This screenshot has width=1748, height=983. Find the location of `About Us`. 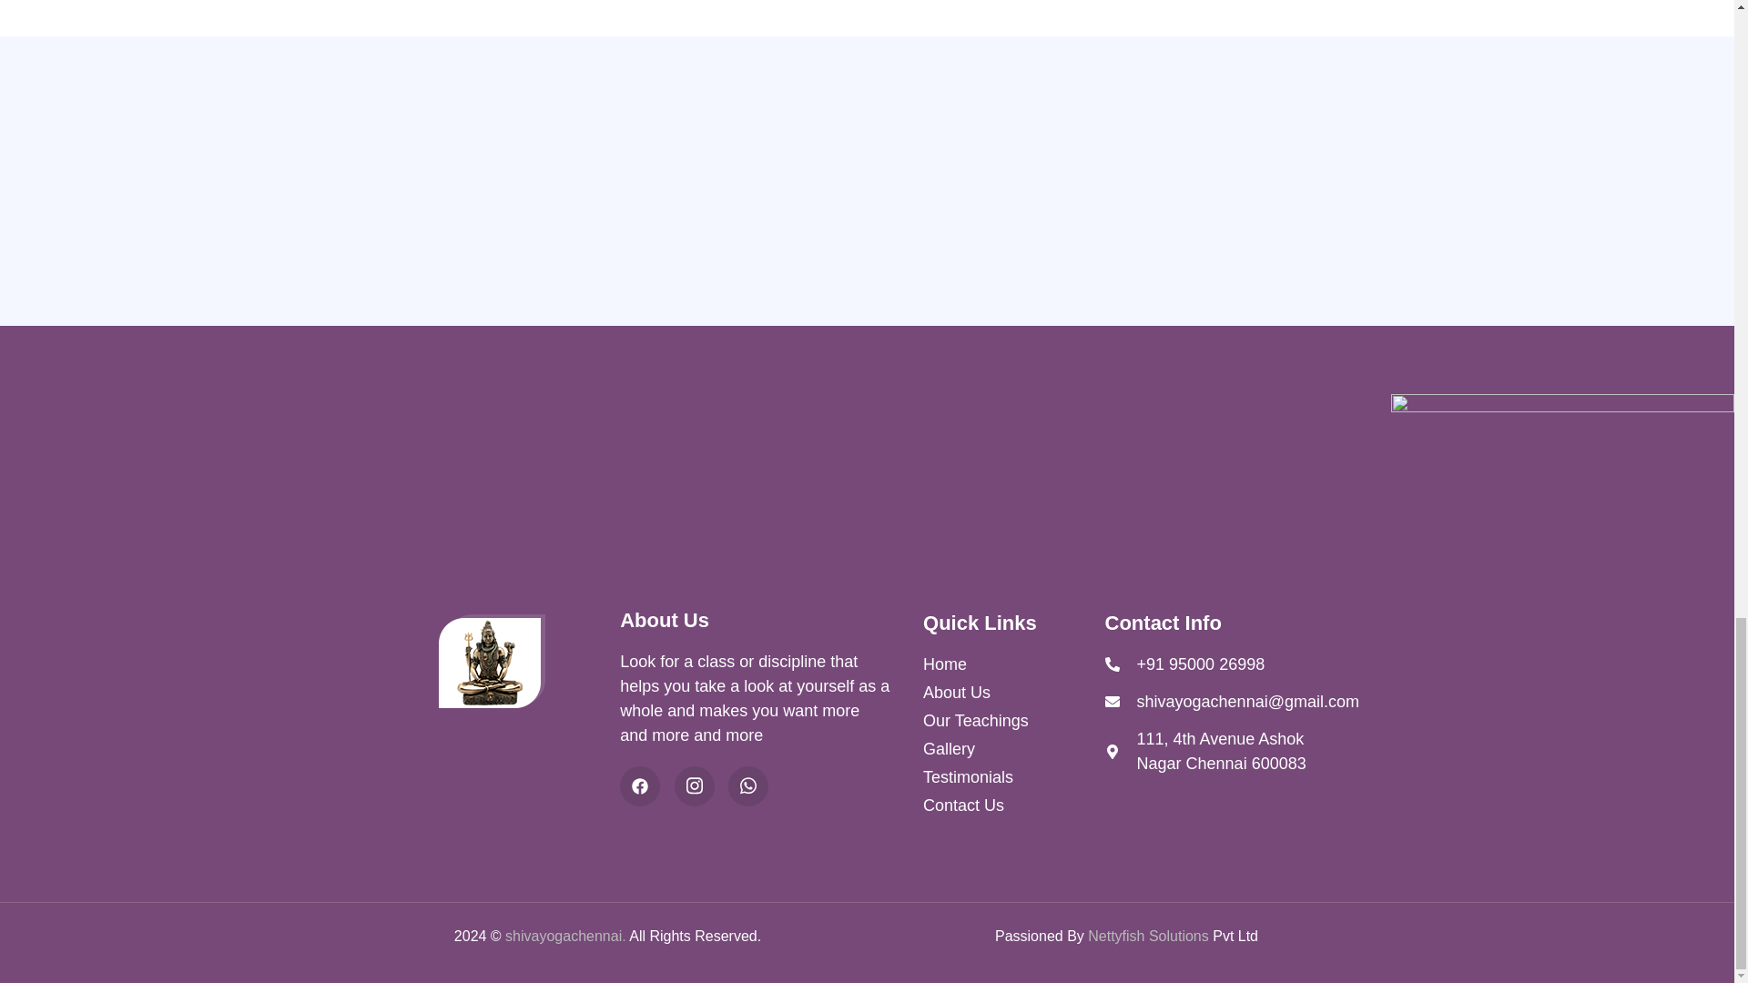

About Us is located at coordinates (1013, 694).